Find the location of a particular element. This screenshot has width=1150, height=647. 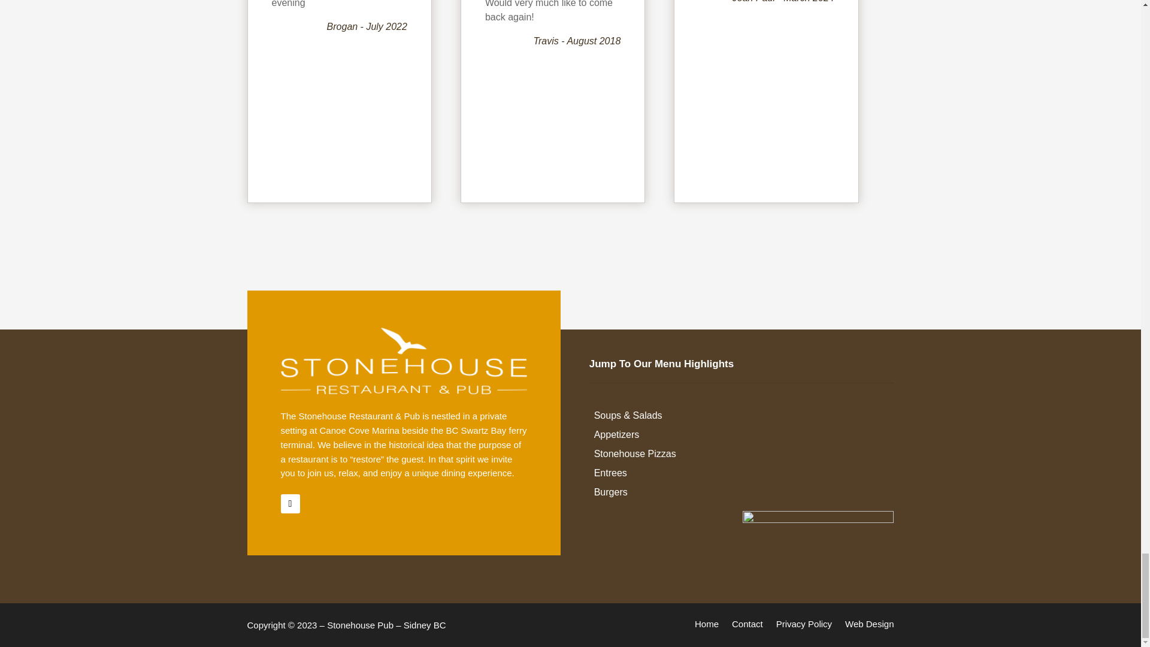

Web Designer In Sidney is located at coordinates (869, 627).